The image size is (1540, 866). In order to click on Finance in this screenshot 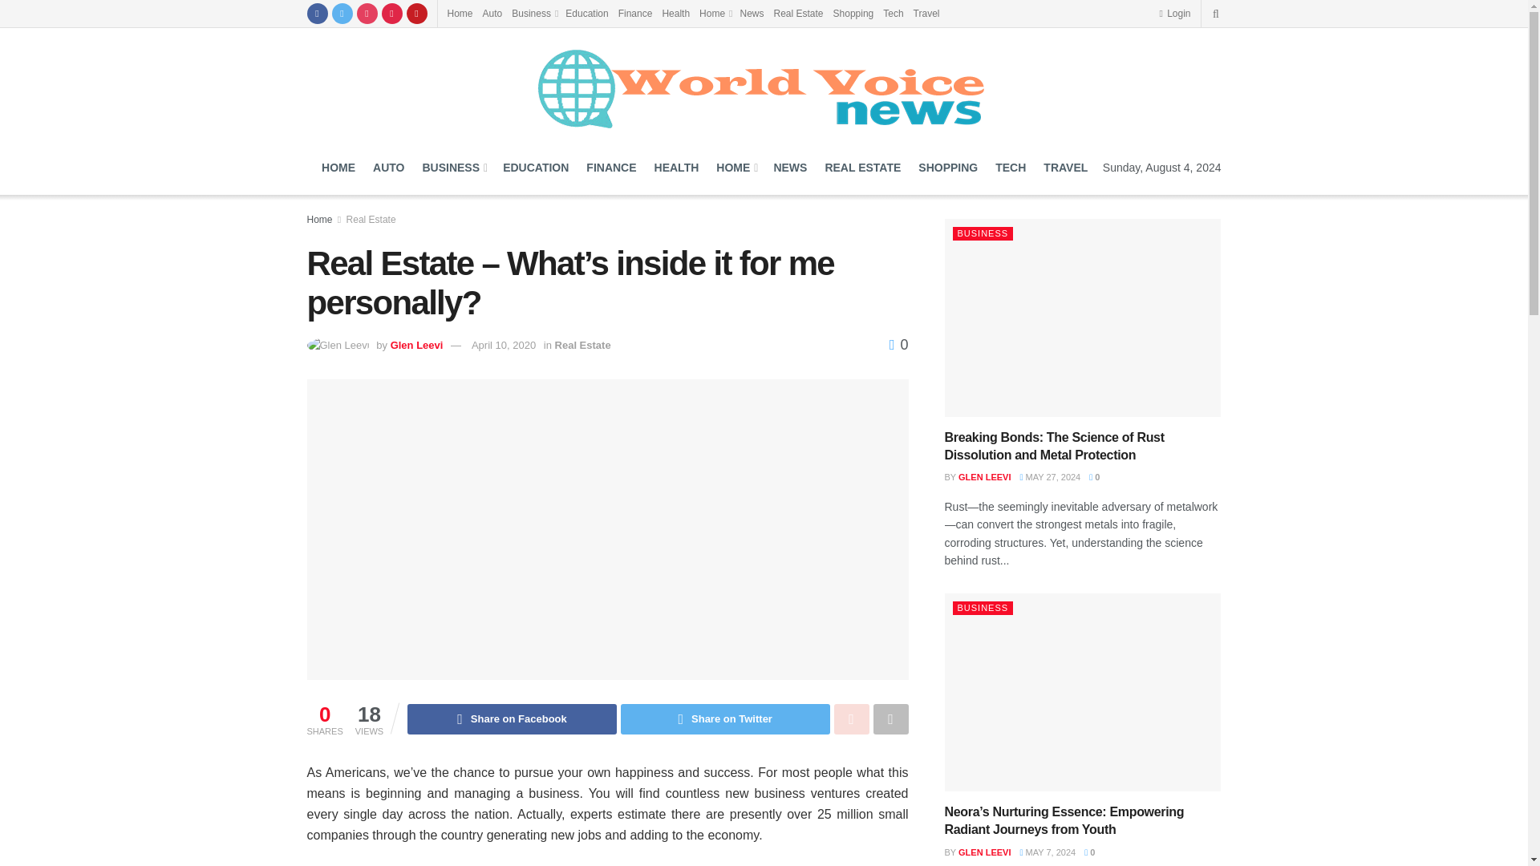, I will do `click(635, 13)`.